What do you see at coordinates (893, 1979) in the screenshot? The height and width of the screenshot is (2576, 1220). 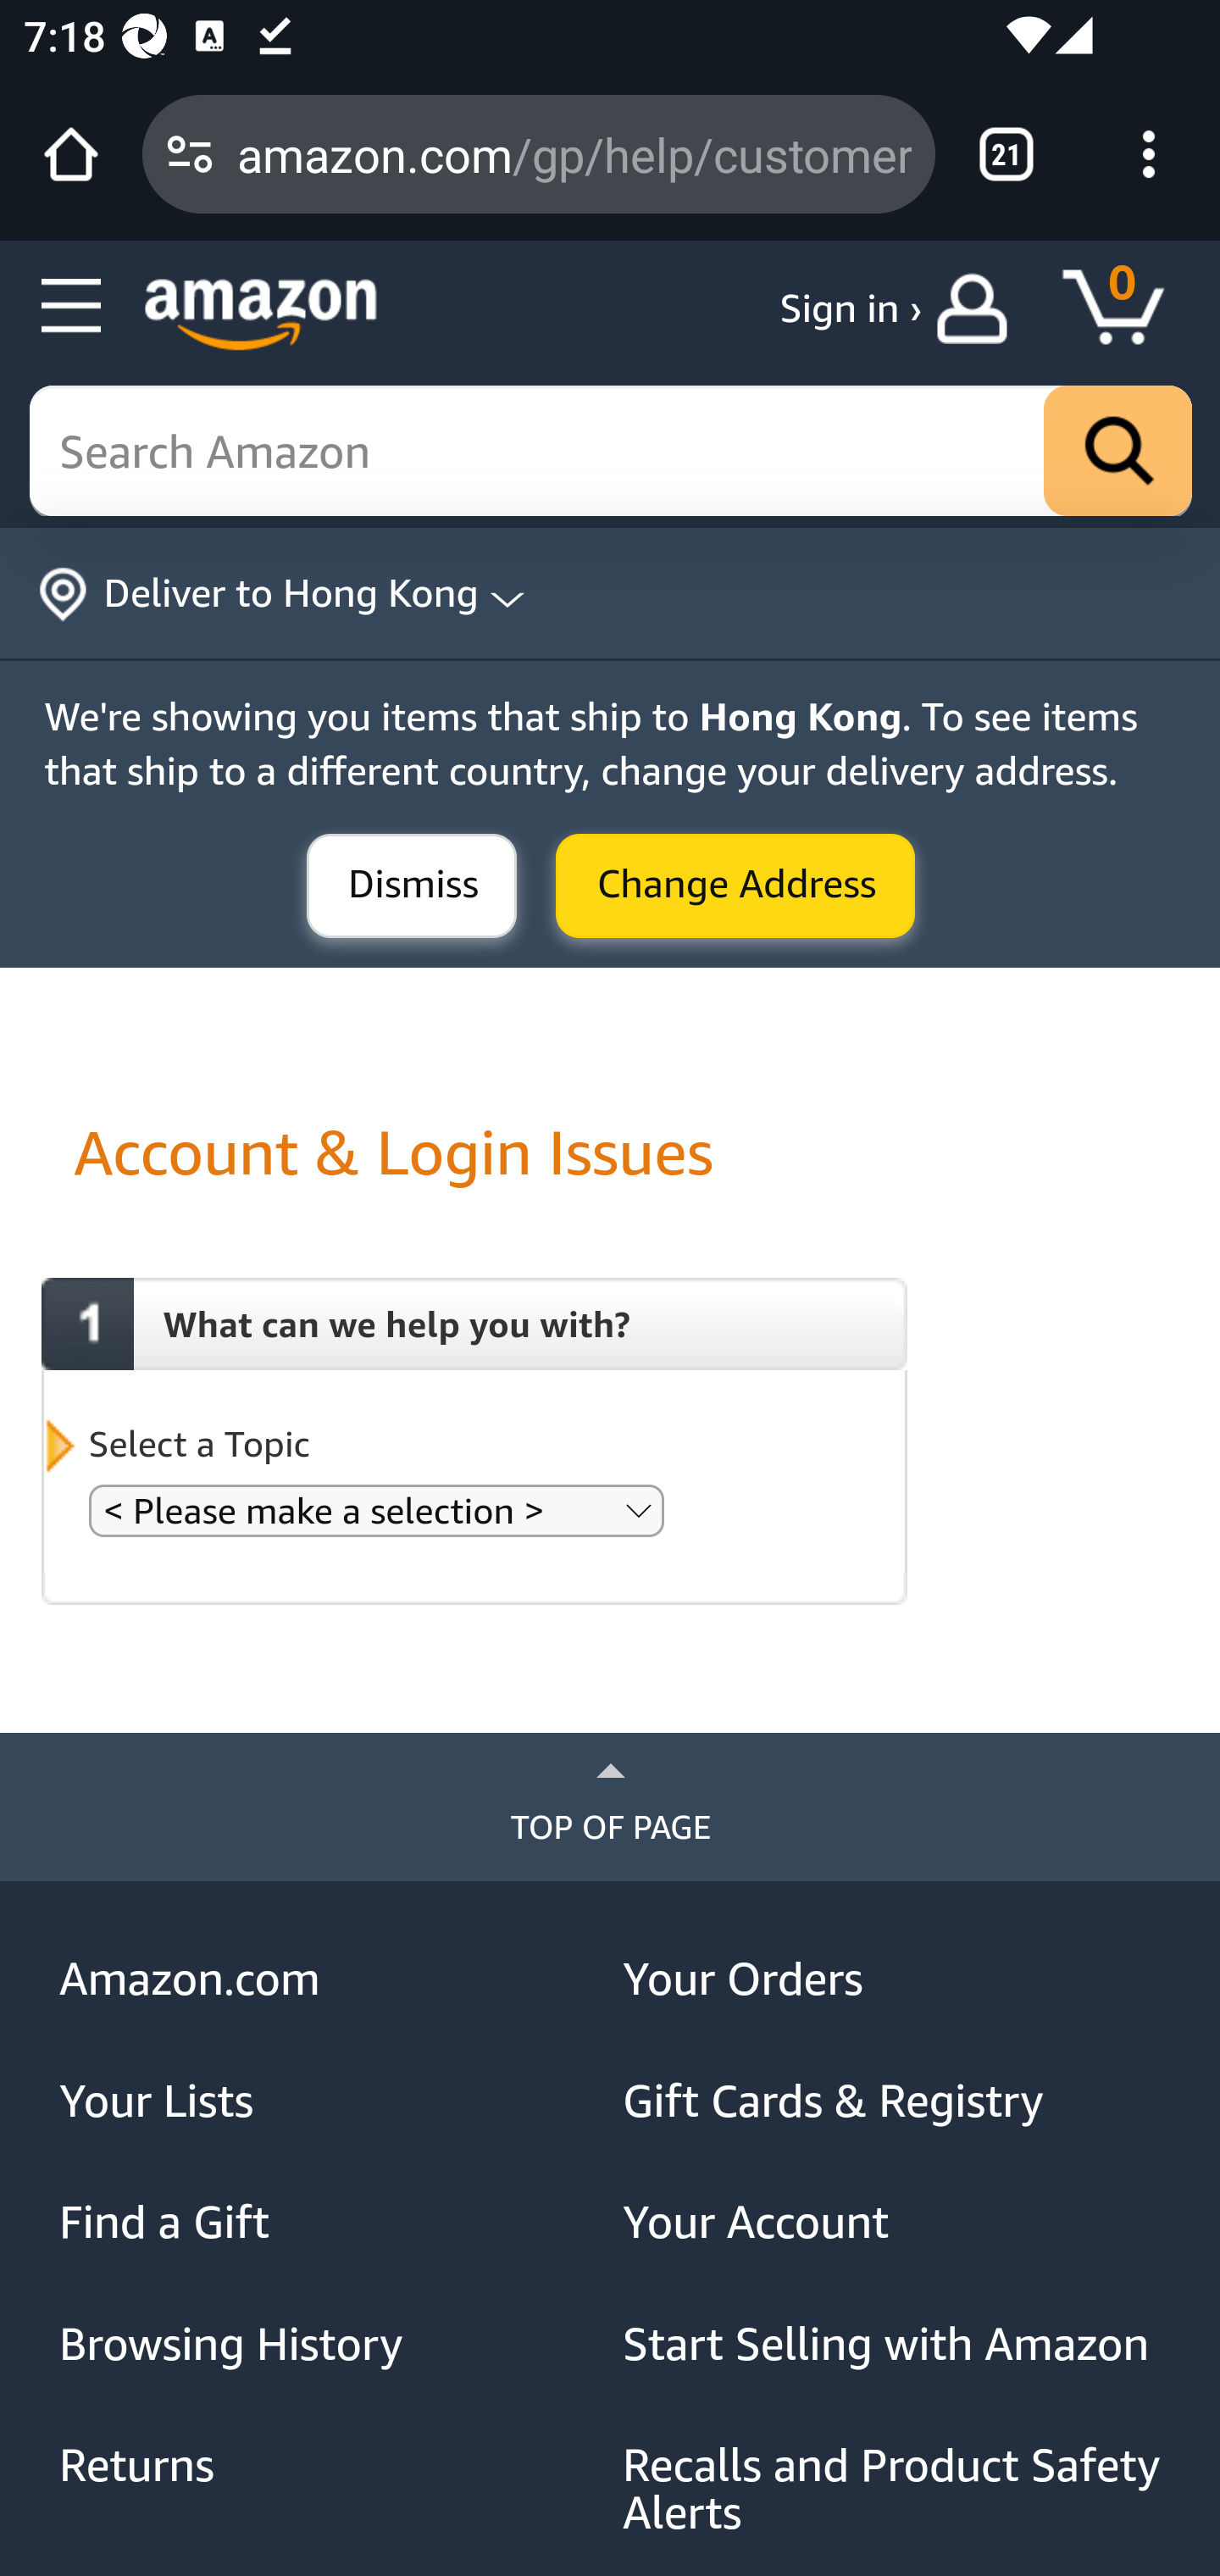 I see `Your Orders` at bounding box center [893, 1979].